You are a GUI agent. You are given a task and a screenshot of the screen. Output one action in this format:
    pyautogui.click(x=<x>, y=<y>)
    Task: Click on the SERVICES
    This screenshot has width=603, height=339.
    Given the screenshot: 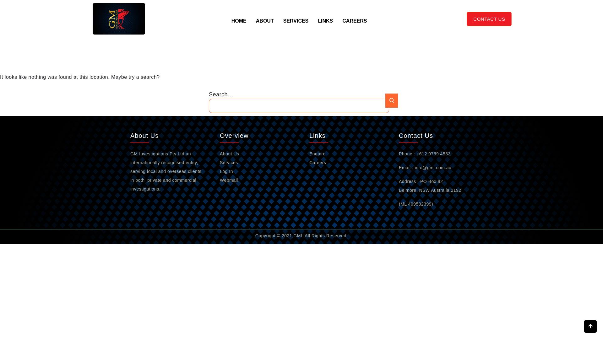 What is the action you would take?
    pyautogui.click(x=296, y=24)
    